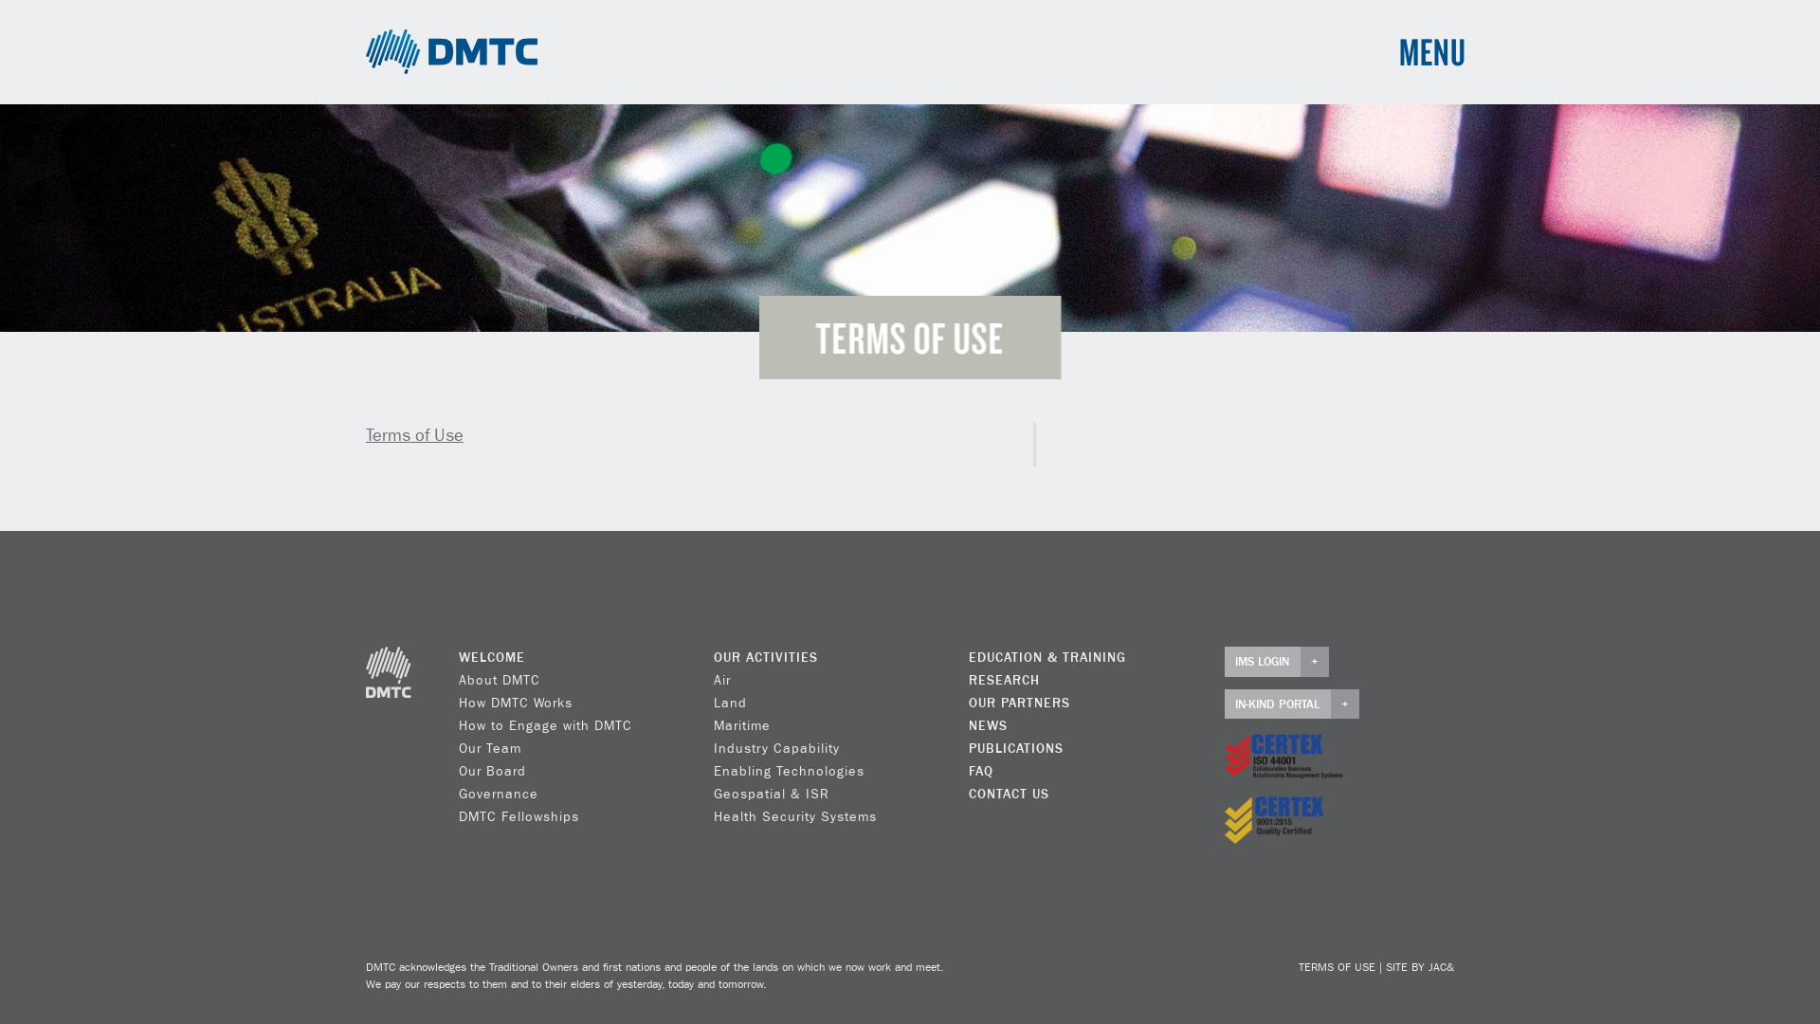 The width and height of the screenshot is (1820, 1024). Describe the element at coordinates (519, 817) in the screenshot. I see `DMTC Fellowships` at that location.